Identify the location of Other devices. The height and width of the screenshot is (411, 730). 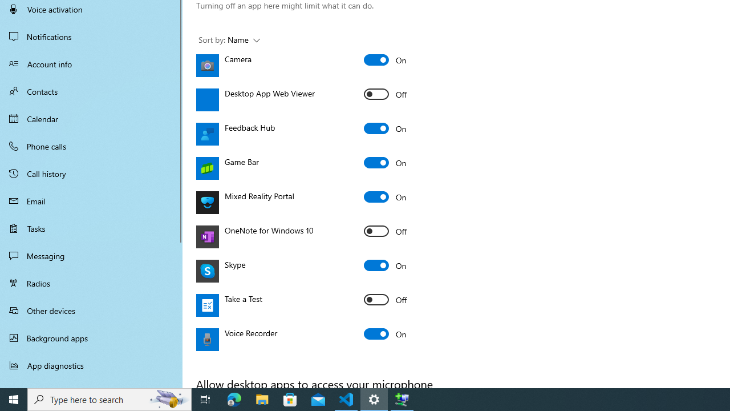
(91, 311).